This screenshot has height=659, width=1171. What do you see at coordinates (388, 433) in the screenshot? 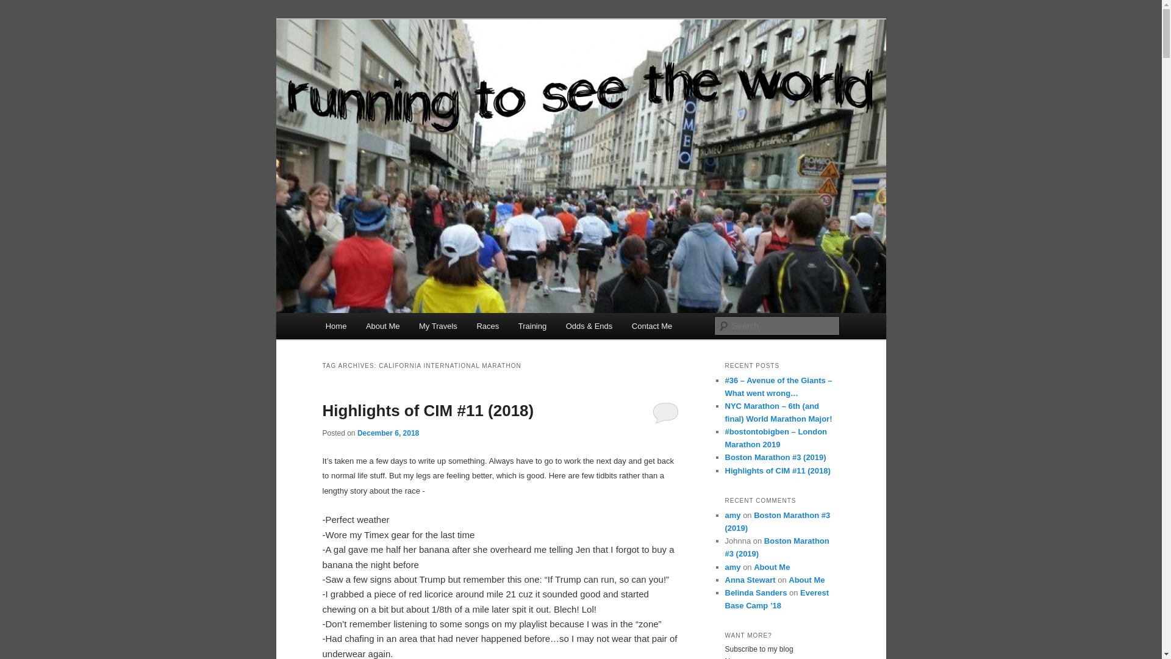
I see `5:25 pm` at bounding box center [388, 433].